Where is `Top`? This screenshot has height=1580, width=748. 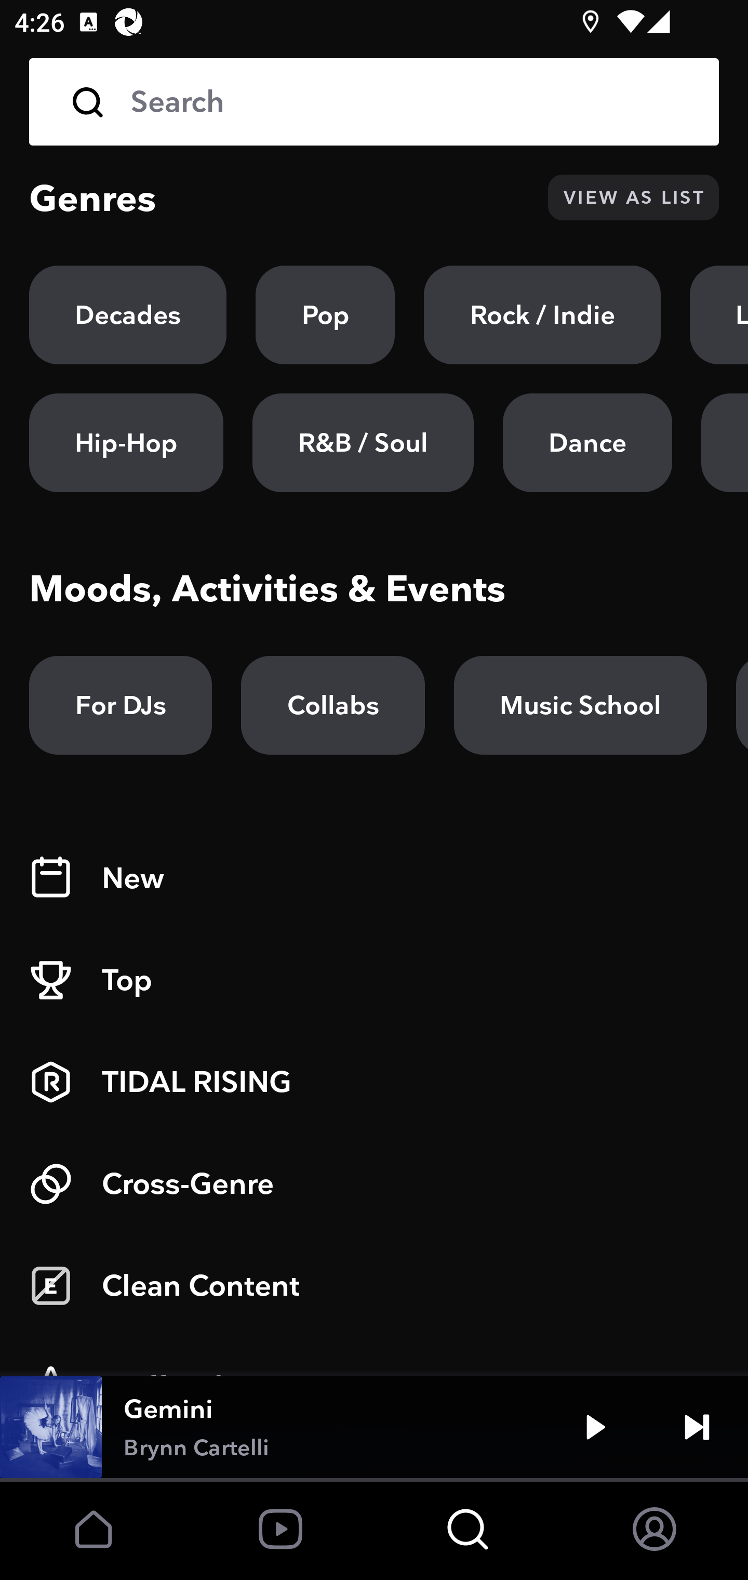
Top is located at coordinates (374, 980).